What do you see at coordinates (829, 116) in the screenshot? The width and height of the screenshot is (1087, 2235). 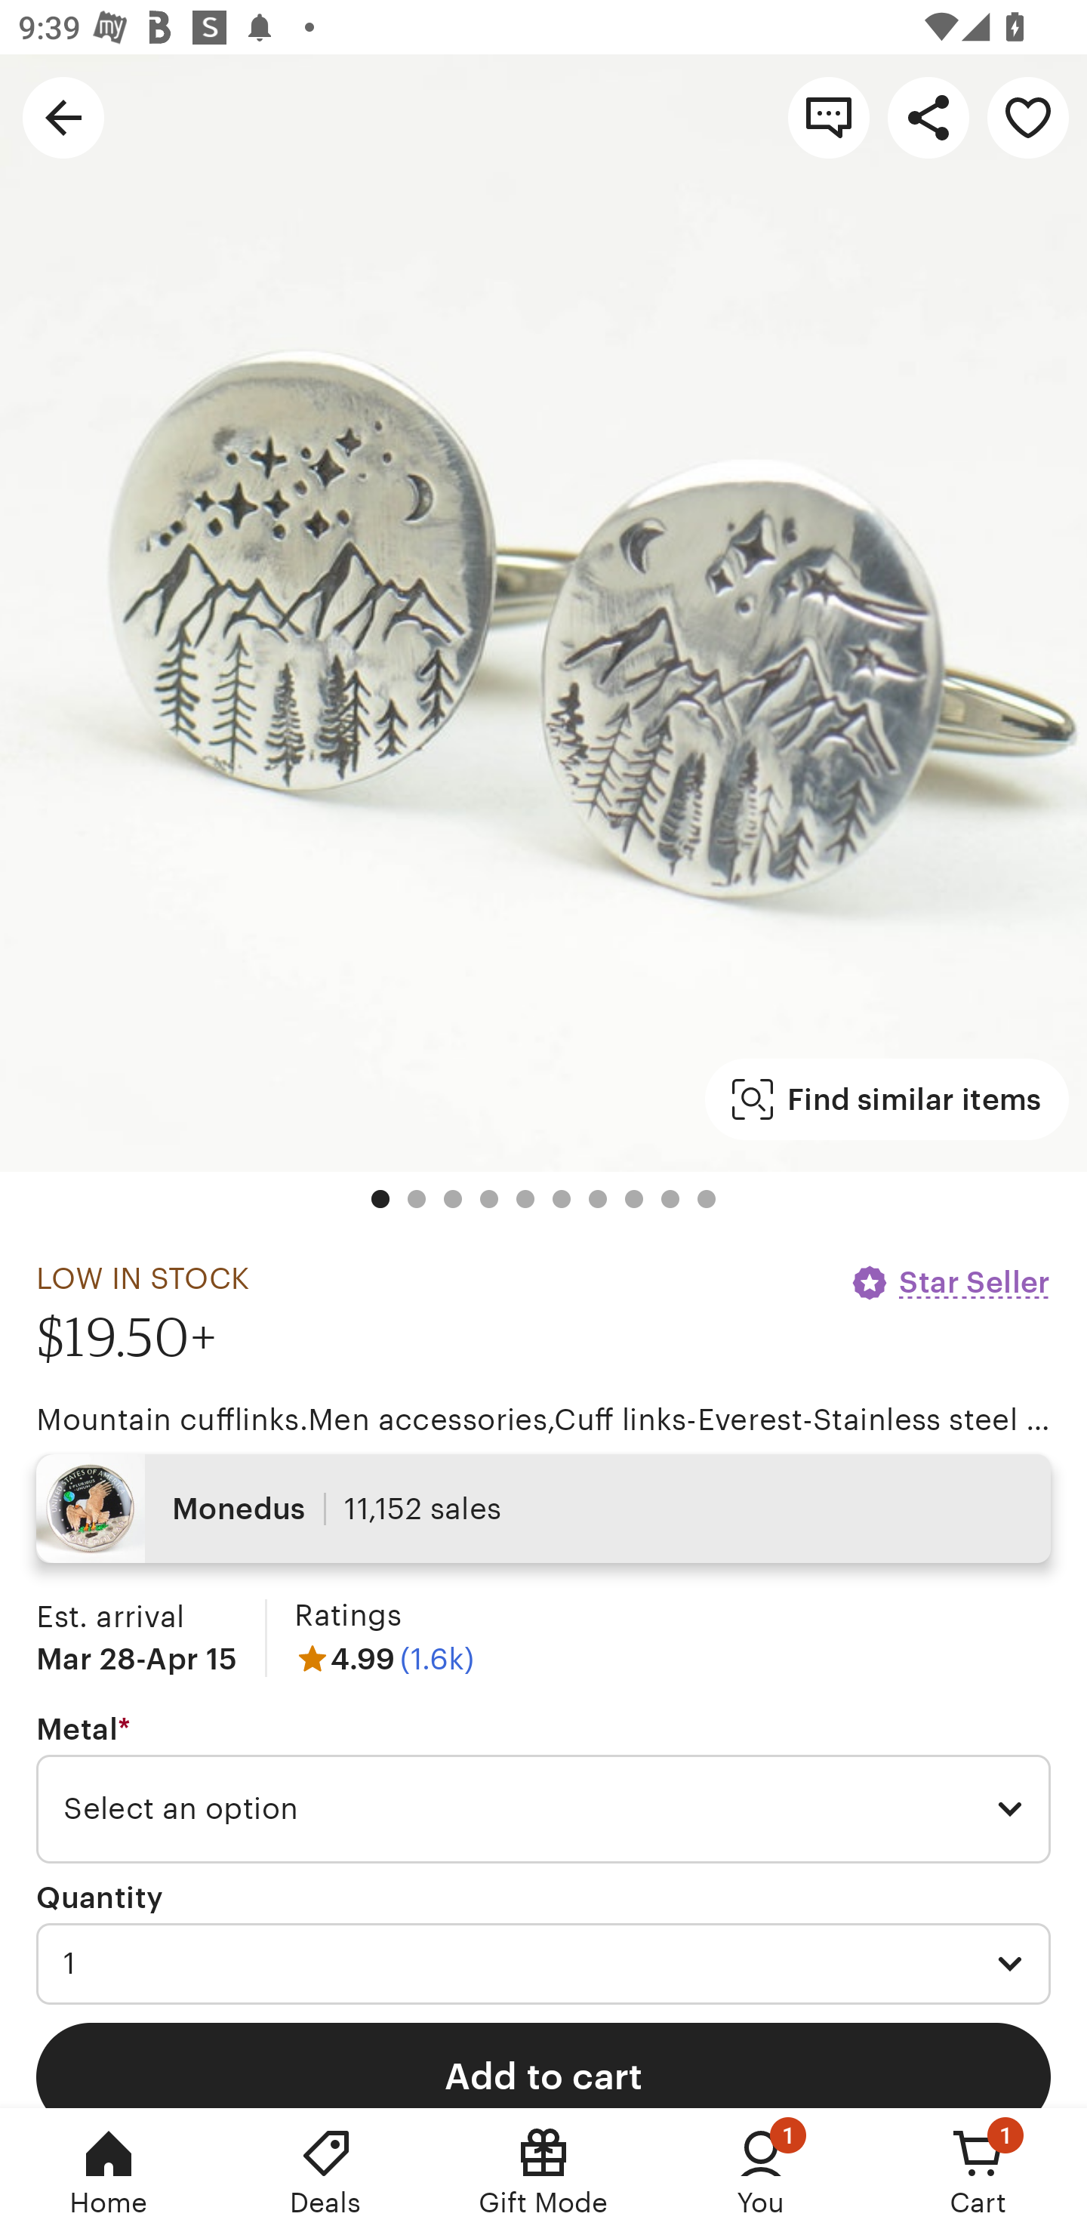 I see `Contact shop` at bounding box center [829, 116].